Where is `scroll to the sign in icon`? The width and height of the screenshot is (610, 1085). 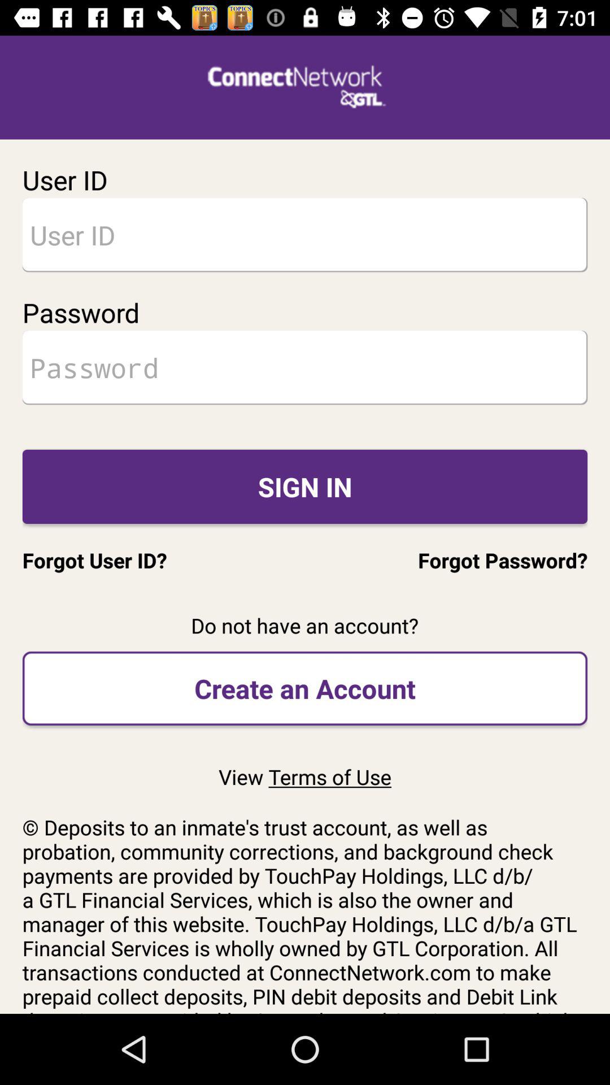
scroll to the sign in icon is located at coordinates (305, 486).